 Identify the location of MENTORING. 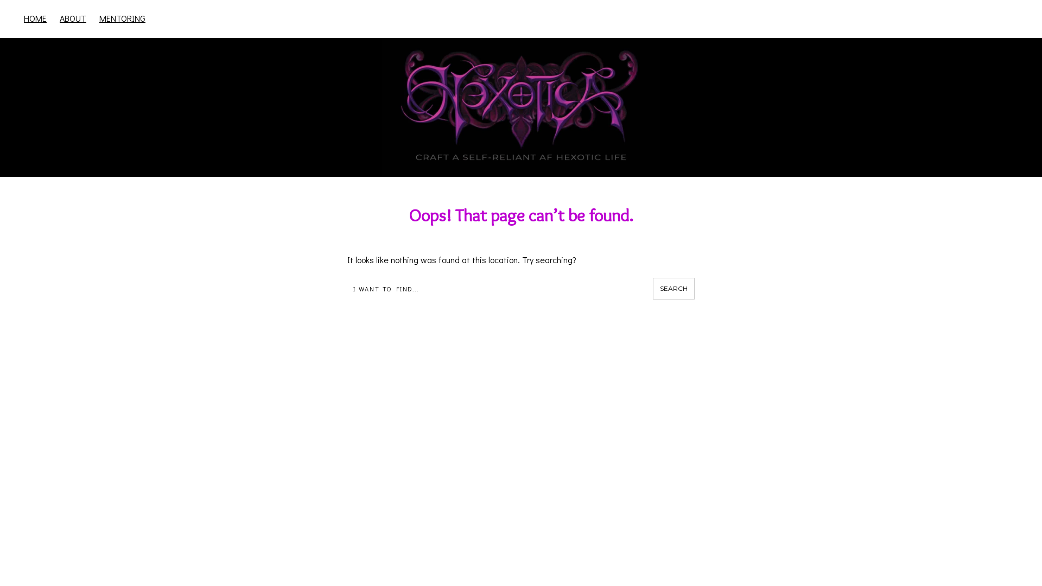
(123, 18).